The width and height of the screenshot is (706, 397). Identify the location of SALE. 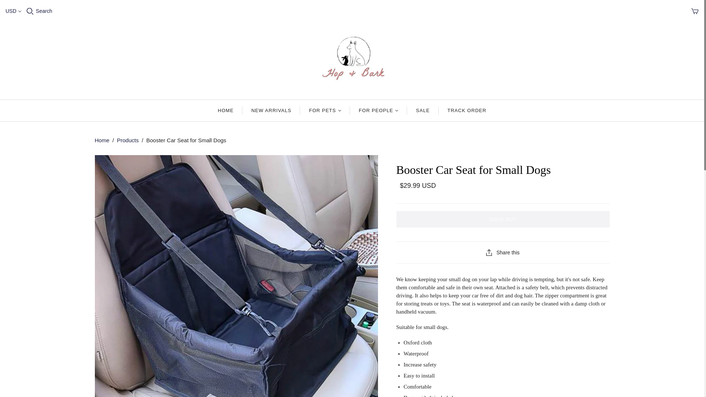
(423, 111).